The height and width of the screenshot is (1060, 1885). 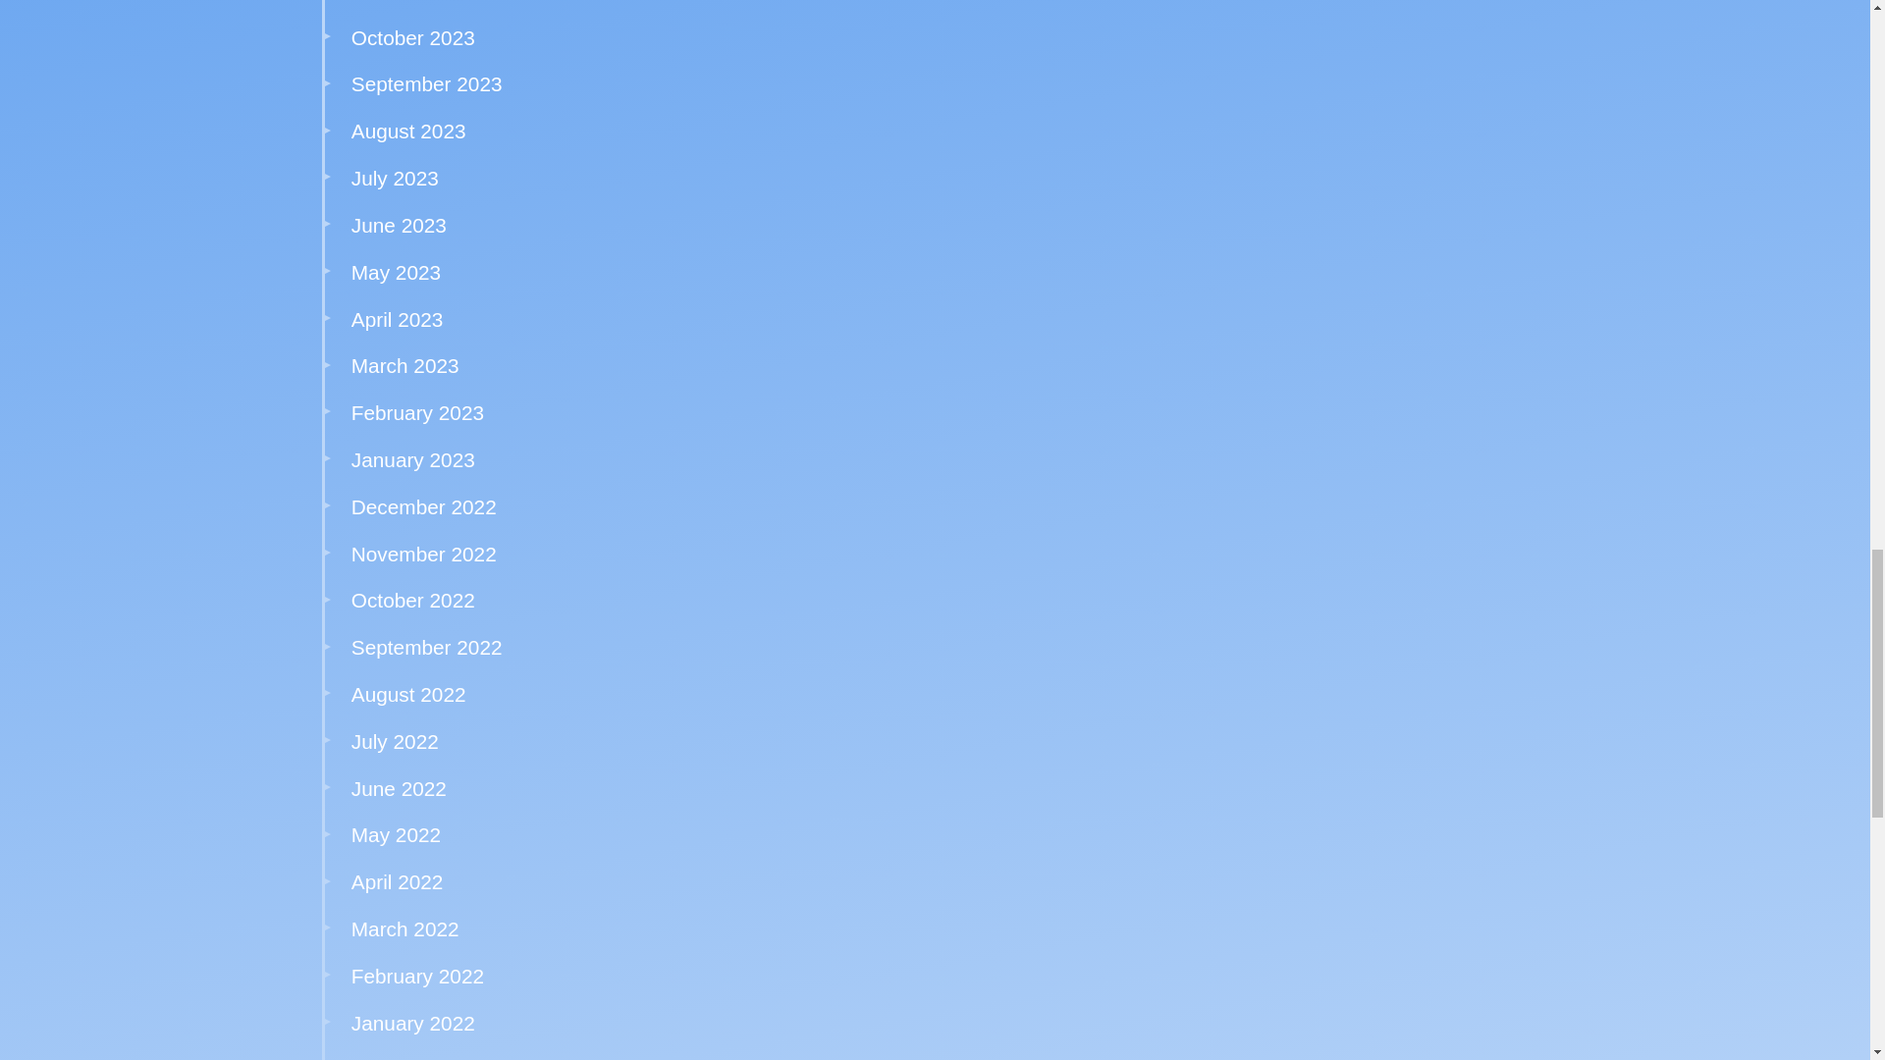 I want to click on April 2022, so click(x=397, y=881).